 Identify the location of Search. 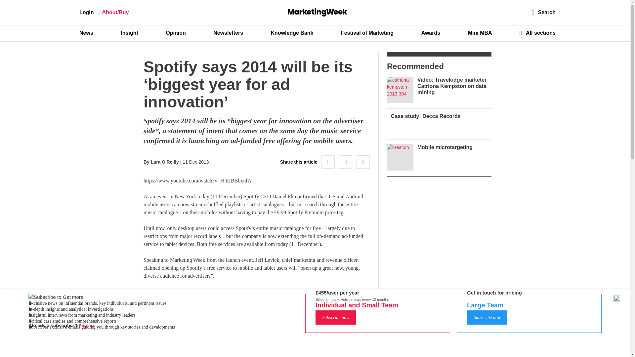
(544, 13).